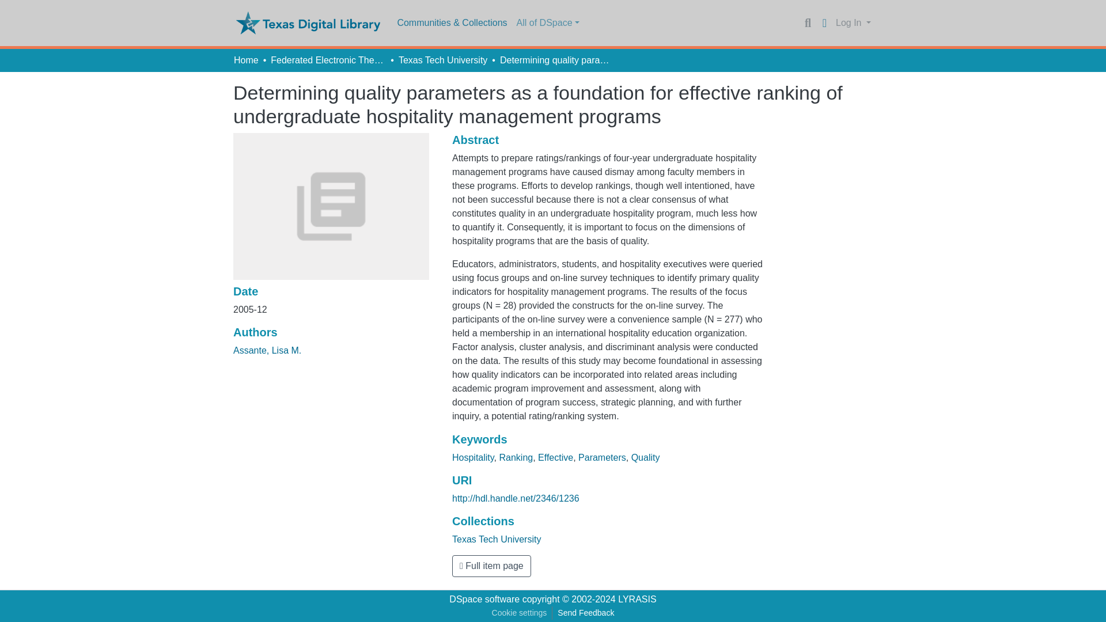 The width and height of the screenshot is (1106, 622). I want to click on Send Feedback, so click(585, 613).